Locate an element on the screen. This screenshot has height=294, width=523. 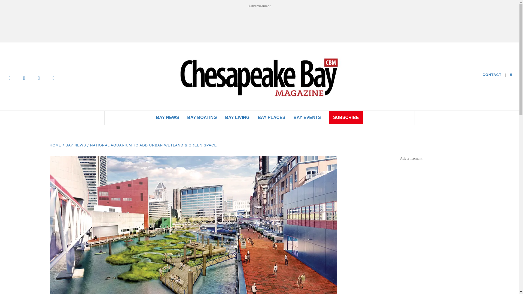
Youtube is located at coordinates (53, 78).